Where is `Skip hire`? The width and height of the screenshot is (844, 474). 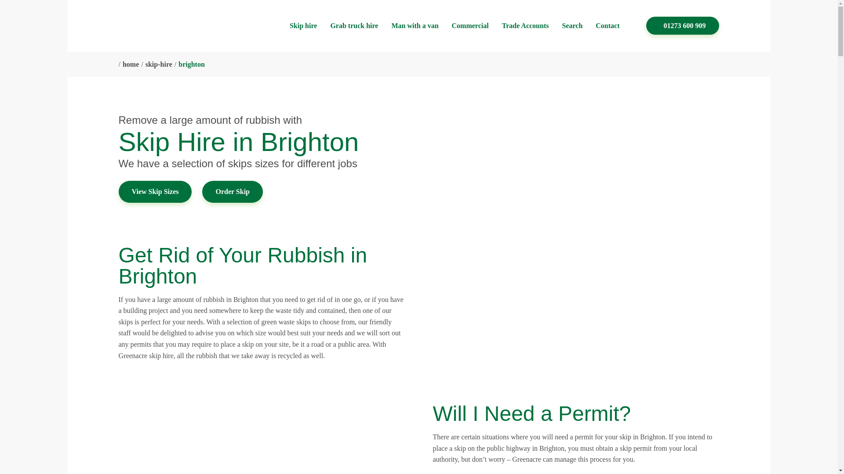
Skip hire is located at coordinates (303, 26).